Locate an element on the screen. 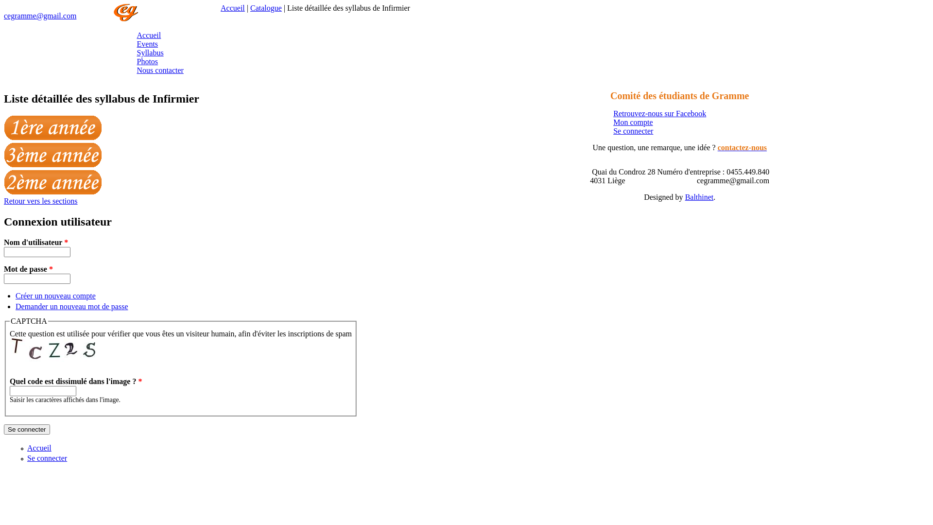  cegramme@gmail.com is located at coordinates (40, 16).